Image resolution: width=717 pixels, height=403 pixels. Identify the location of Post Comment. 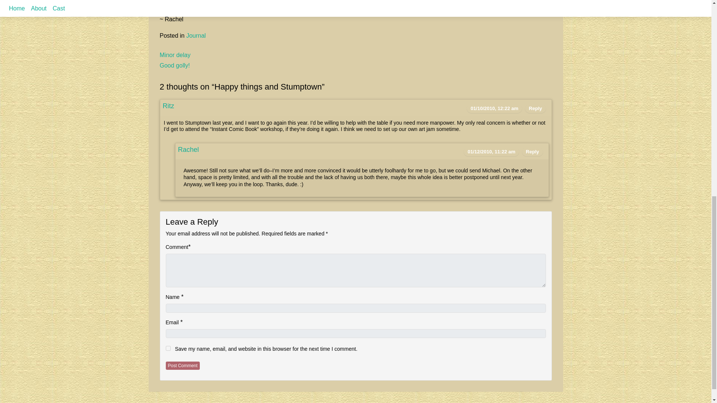
(183, 366).